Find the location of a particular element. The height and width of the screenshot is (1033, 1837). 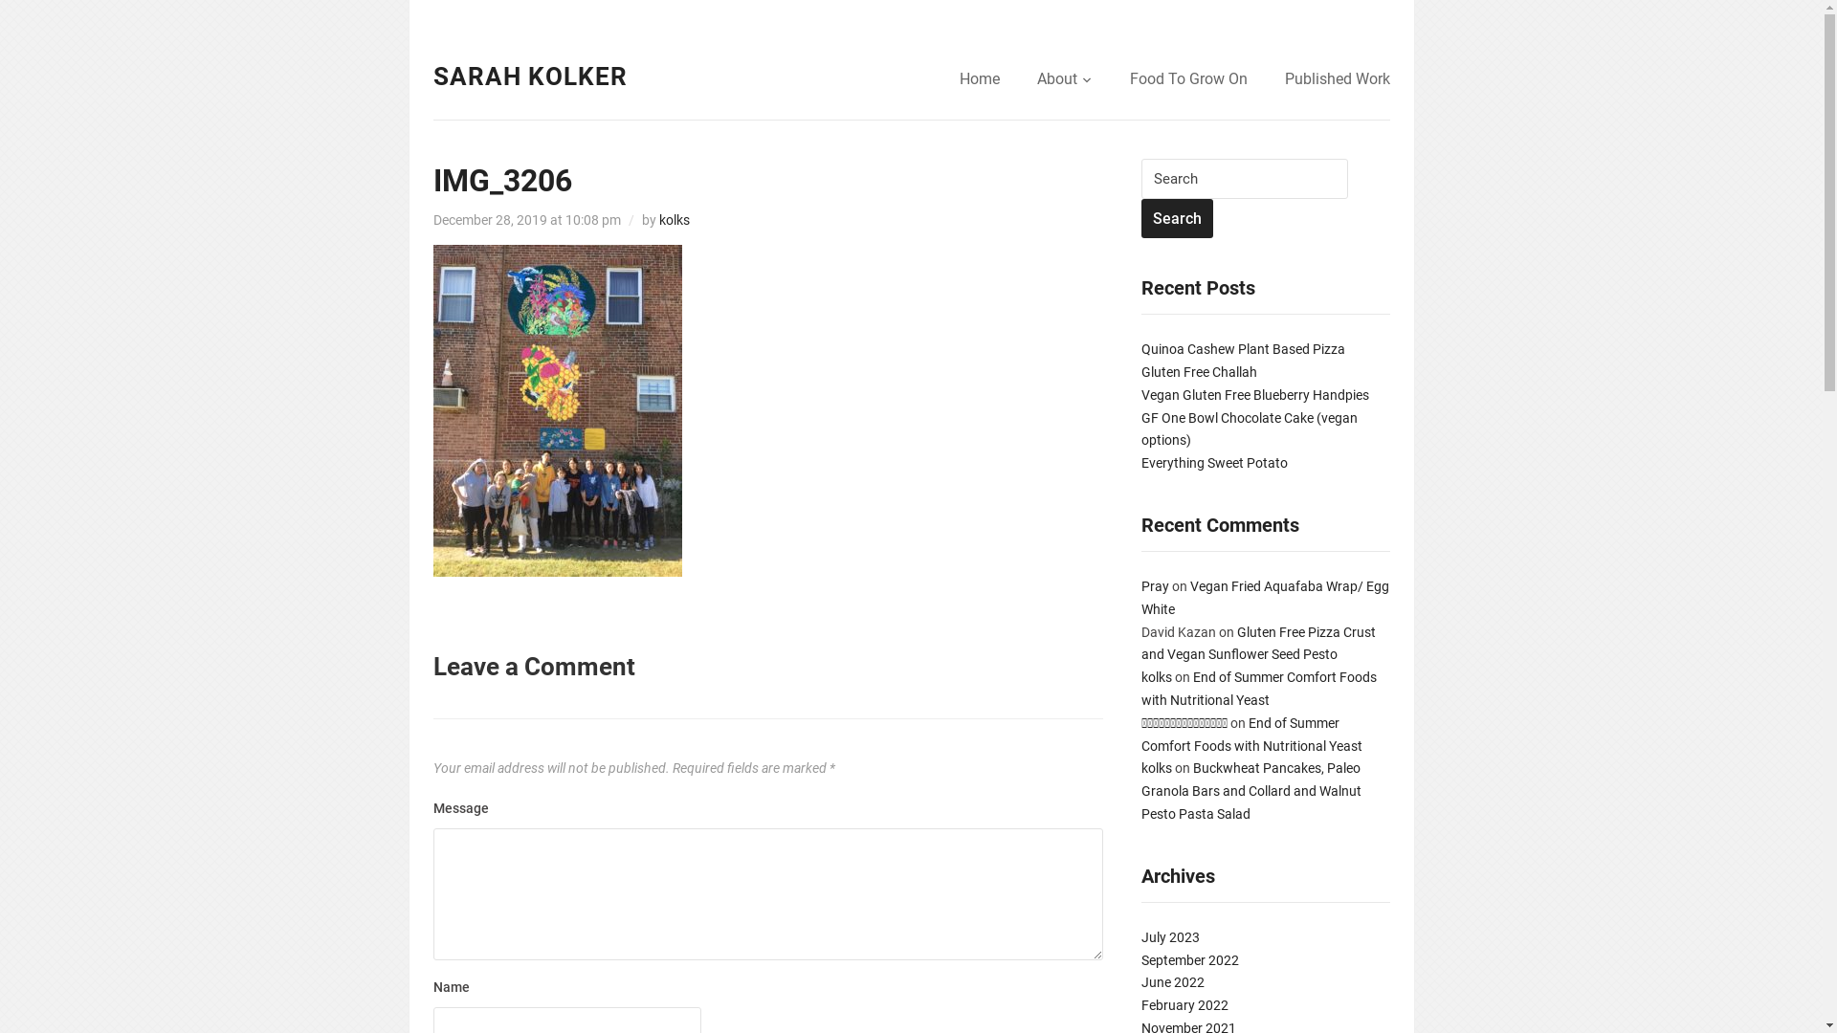

GF One Bowl Chocolate Cake (vegan options) is located at coordinates (1249, 429).